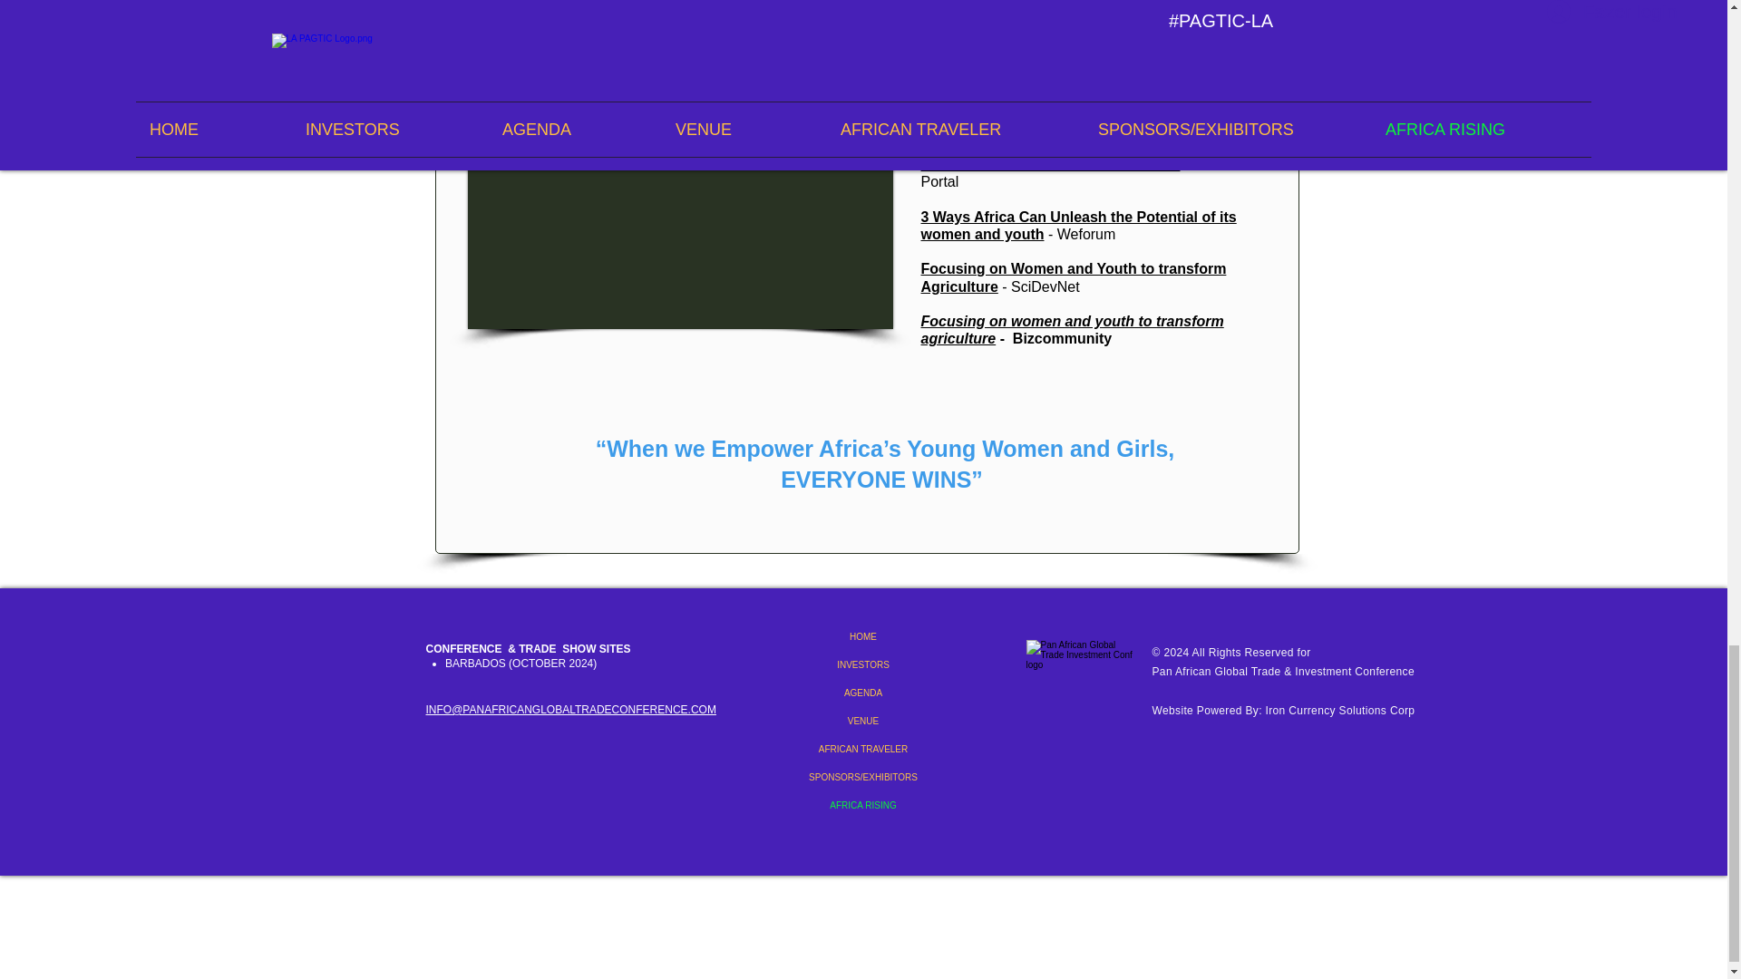 The image size is (1741, 979). I want to click on Focusing on Women and Youth to transform Agriculture, so click(1074, 277).